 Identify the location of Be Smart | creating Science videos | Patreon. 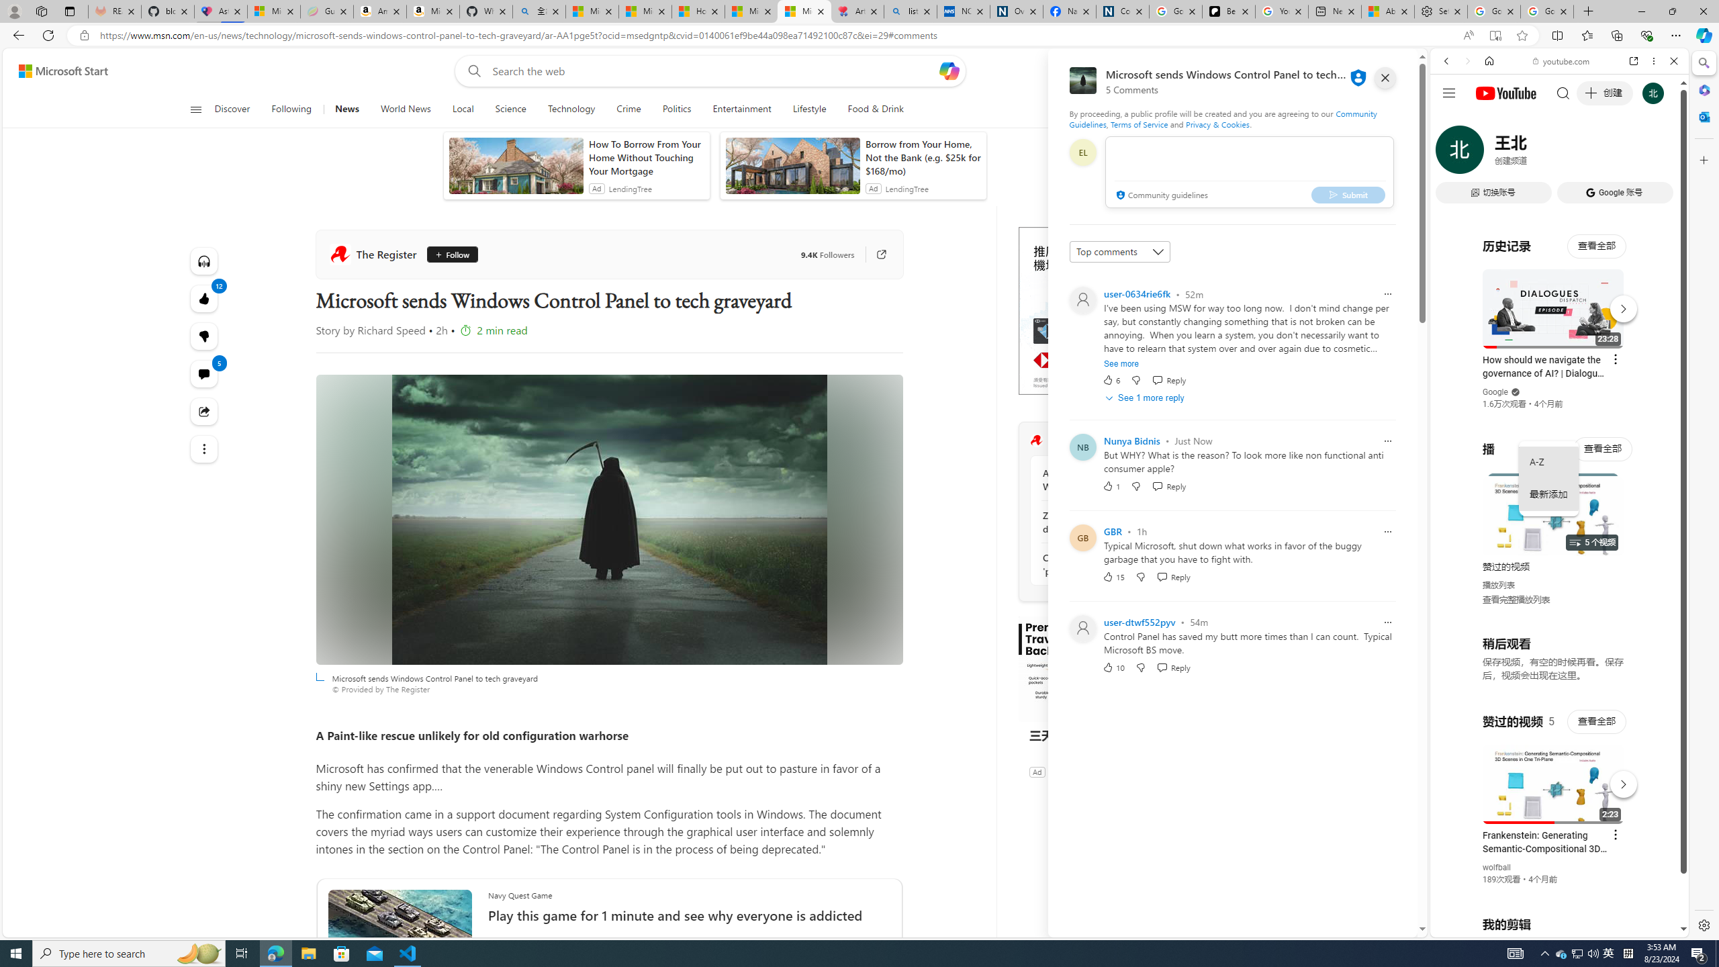
(1229, 11).